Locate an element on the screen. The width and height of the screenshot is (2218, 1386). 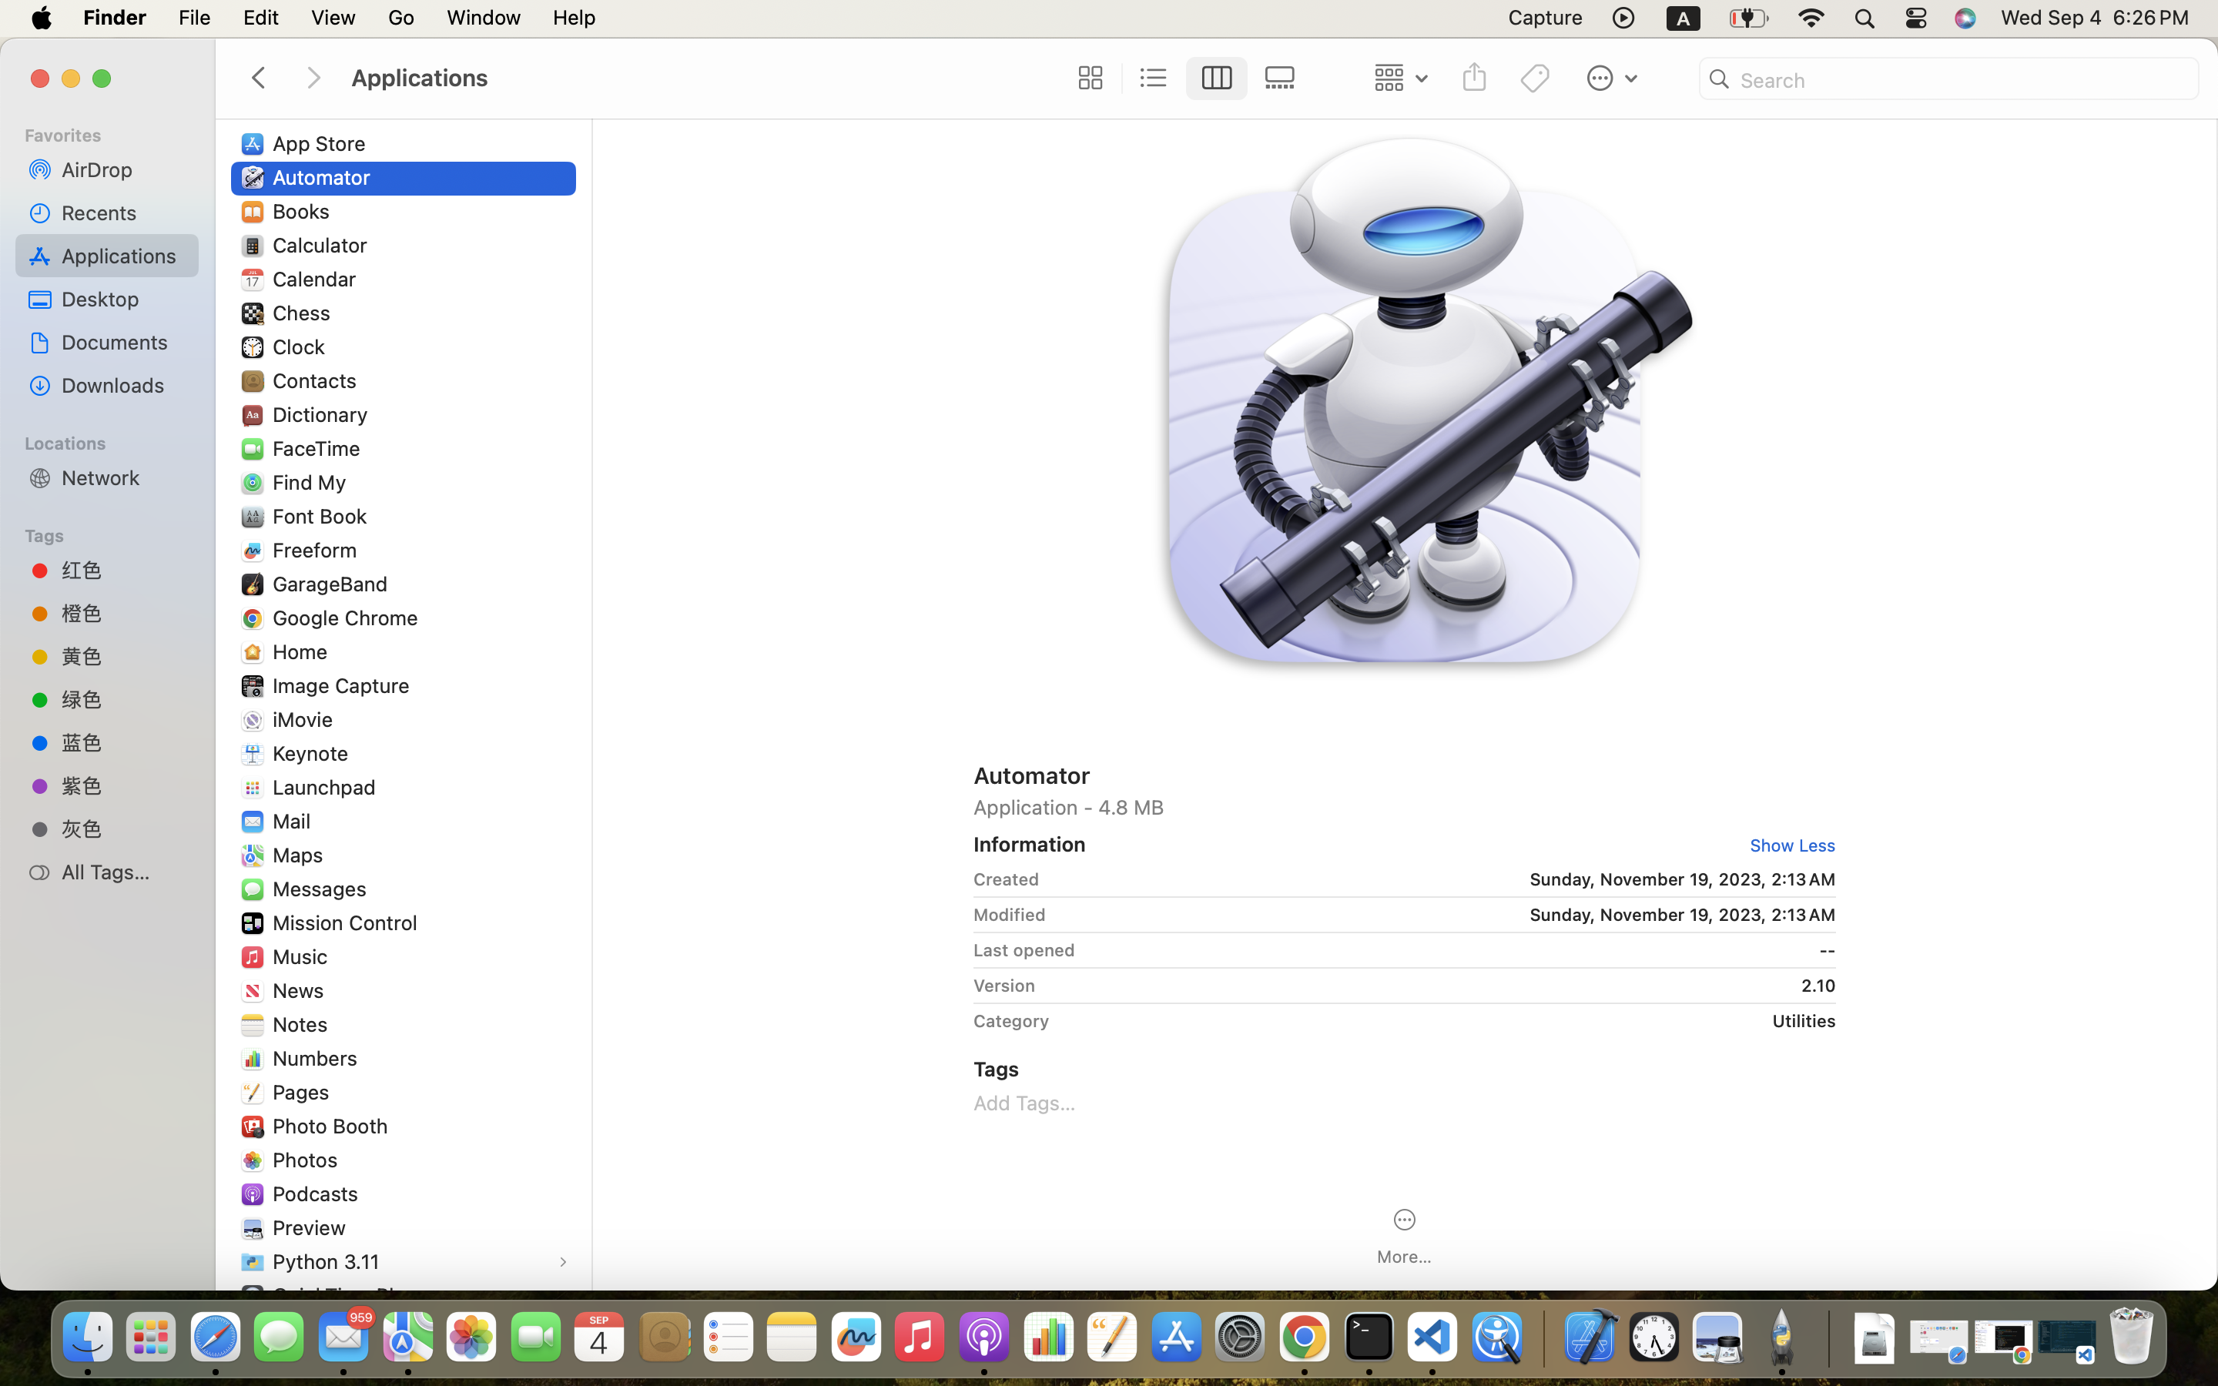
All Tags… is located at coordinates (124, 872).